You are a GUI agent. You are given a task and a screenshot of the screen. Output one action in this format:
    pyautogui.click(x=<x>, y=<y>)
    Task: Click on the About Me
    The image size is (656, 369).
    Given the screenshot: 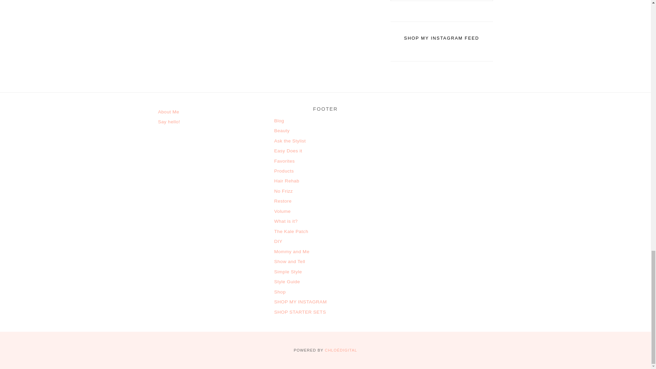 What is the action you would take?
    pyautogui.click(x=168, y=111)
    